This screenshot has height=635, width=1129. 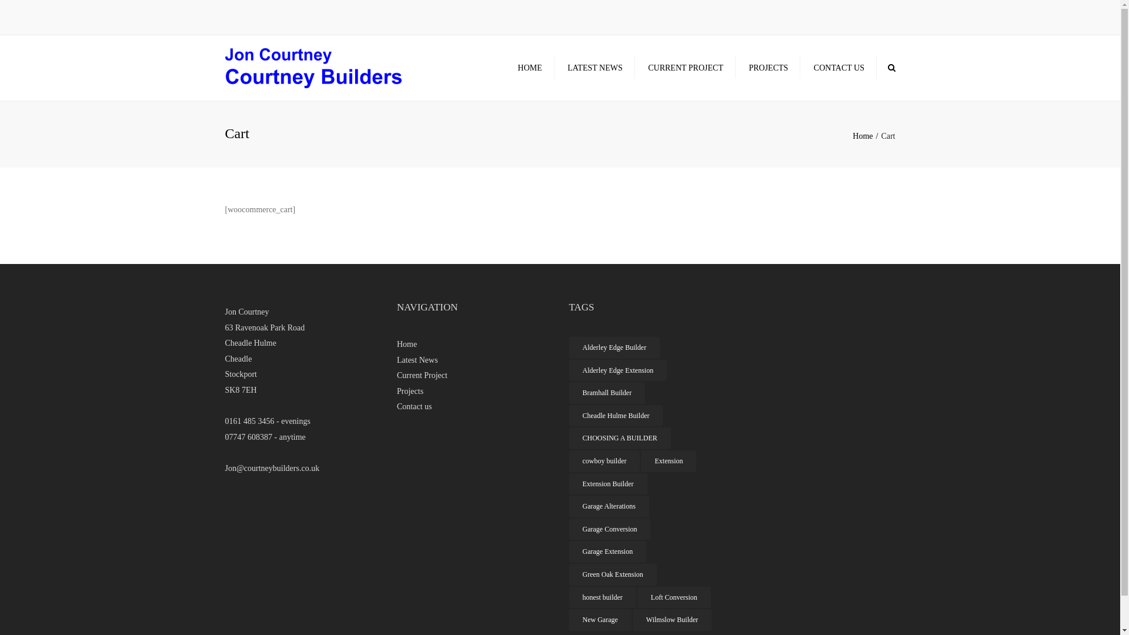 I want to click on Home, so click(x=867, y=136).